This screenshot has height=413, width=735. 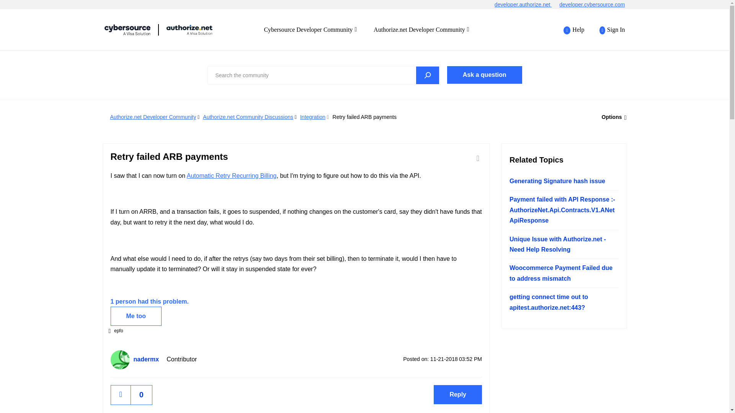 What do you see at coordinates (153, 117) in the screenshot?
I see `Authorize.net Developer Community` at bounding box center [153, 117].